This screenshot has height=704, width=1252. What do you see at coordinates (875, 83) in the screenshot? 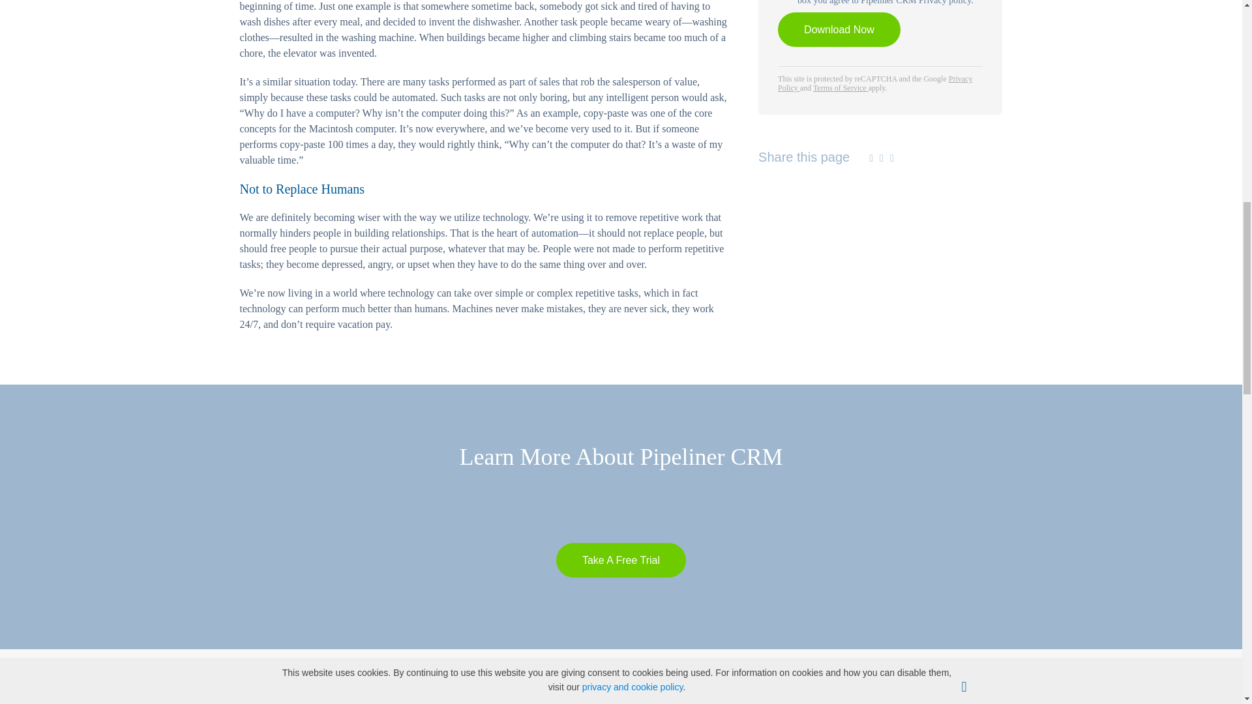
I see `Privacy Policy` at bounding box center [875, 83].